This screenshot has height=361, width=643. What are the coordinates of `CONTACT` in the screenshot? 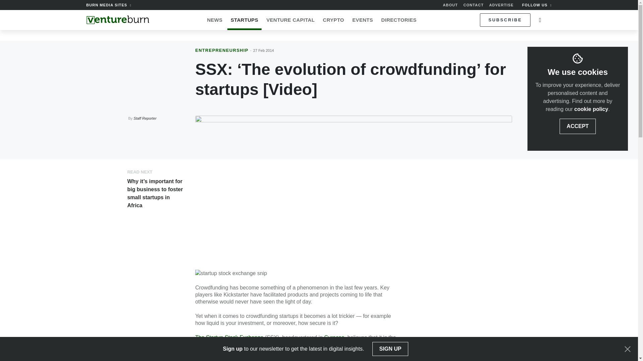 It's located at (474, 5).